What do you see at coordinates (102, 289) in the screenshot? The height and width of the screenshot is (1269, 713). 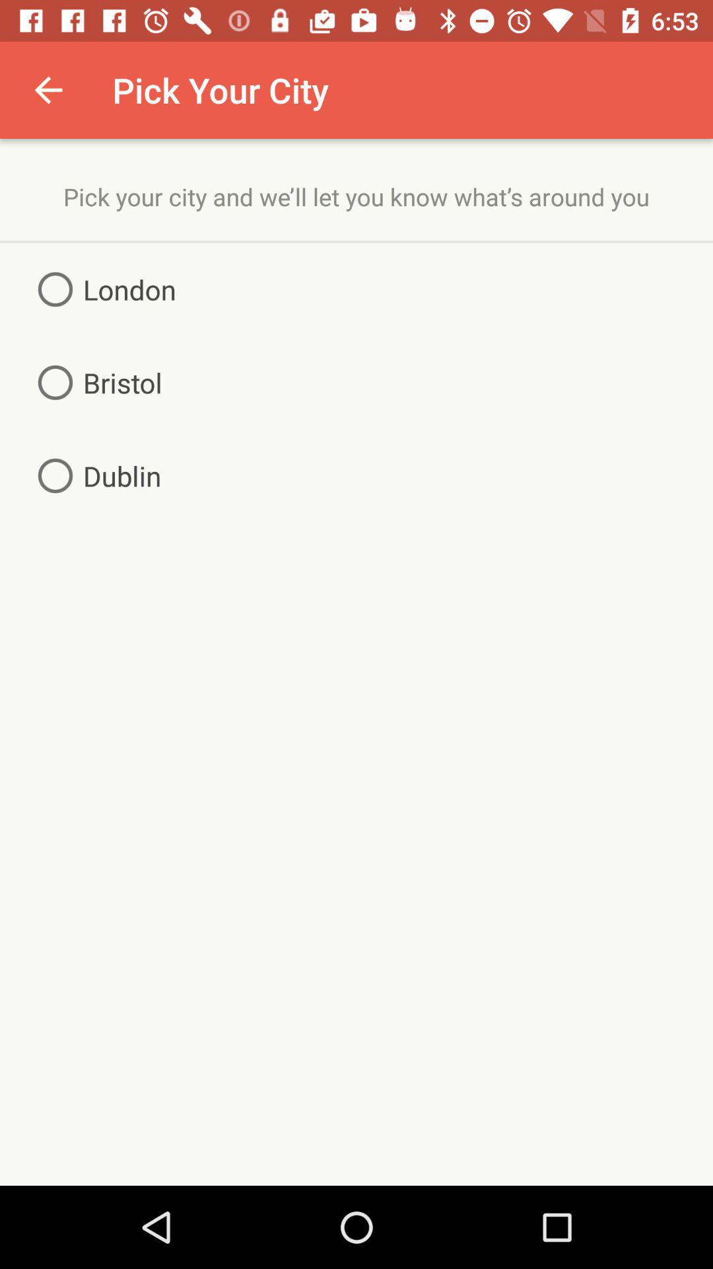 I see `swipe until london` at bounding box center [102, 289].